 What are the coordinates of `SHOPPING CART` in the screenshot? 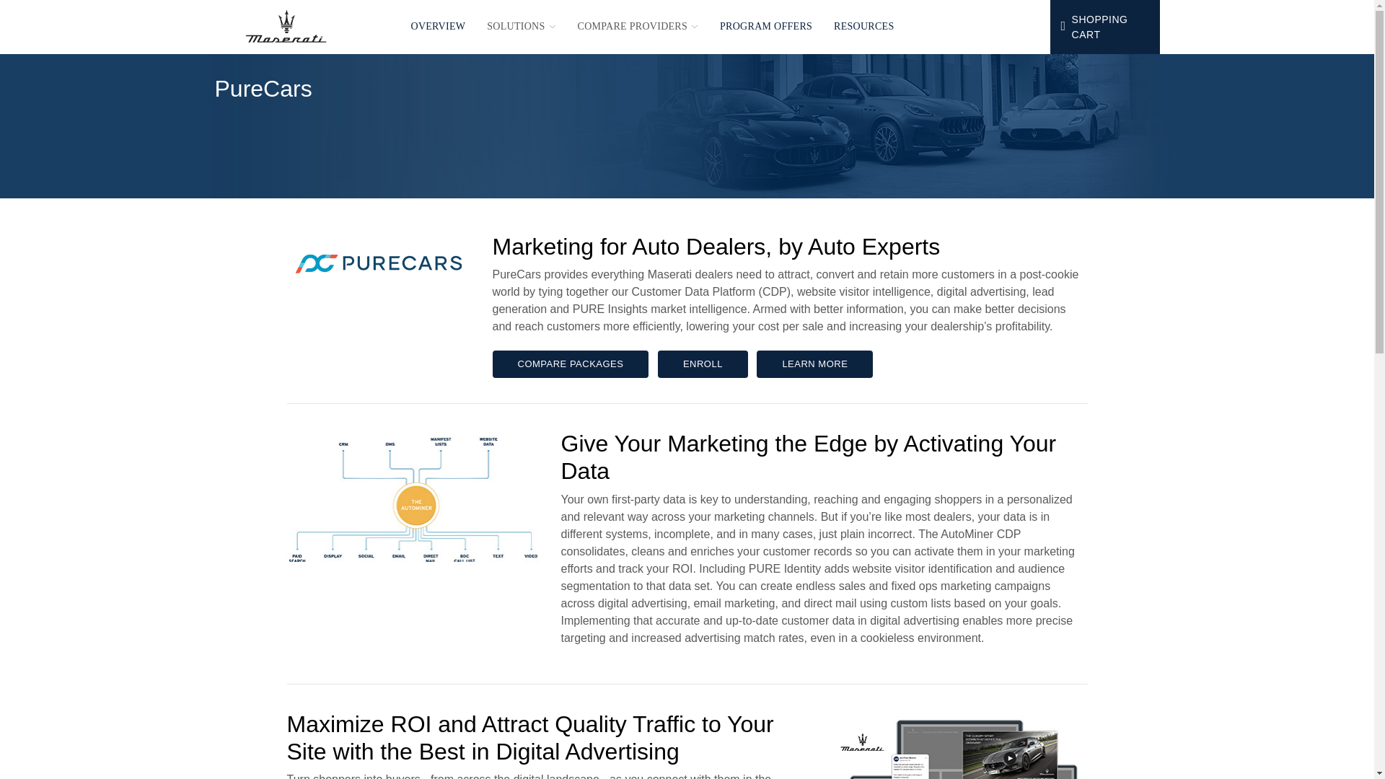 It's located at (1105, 27).